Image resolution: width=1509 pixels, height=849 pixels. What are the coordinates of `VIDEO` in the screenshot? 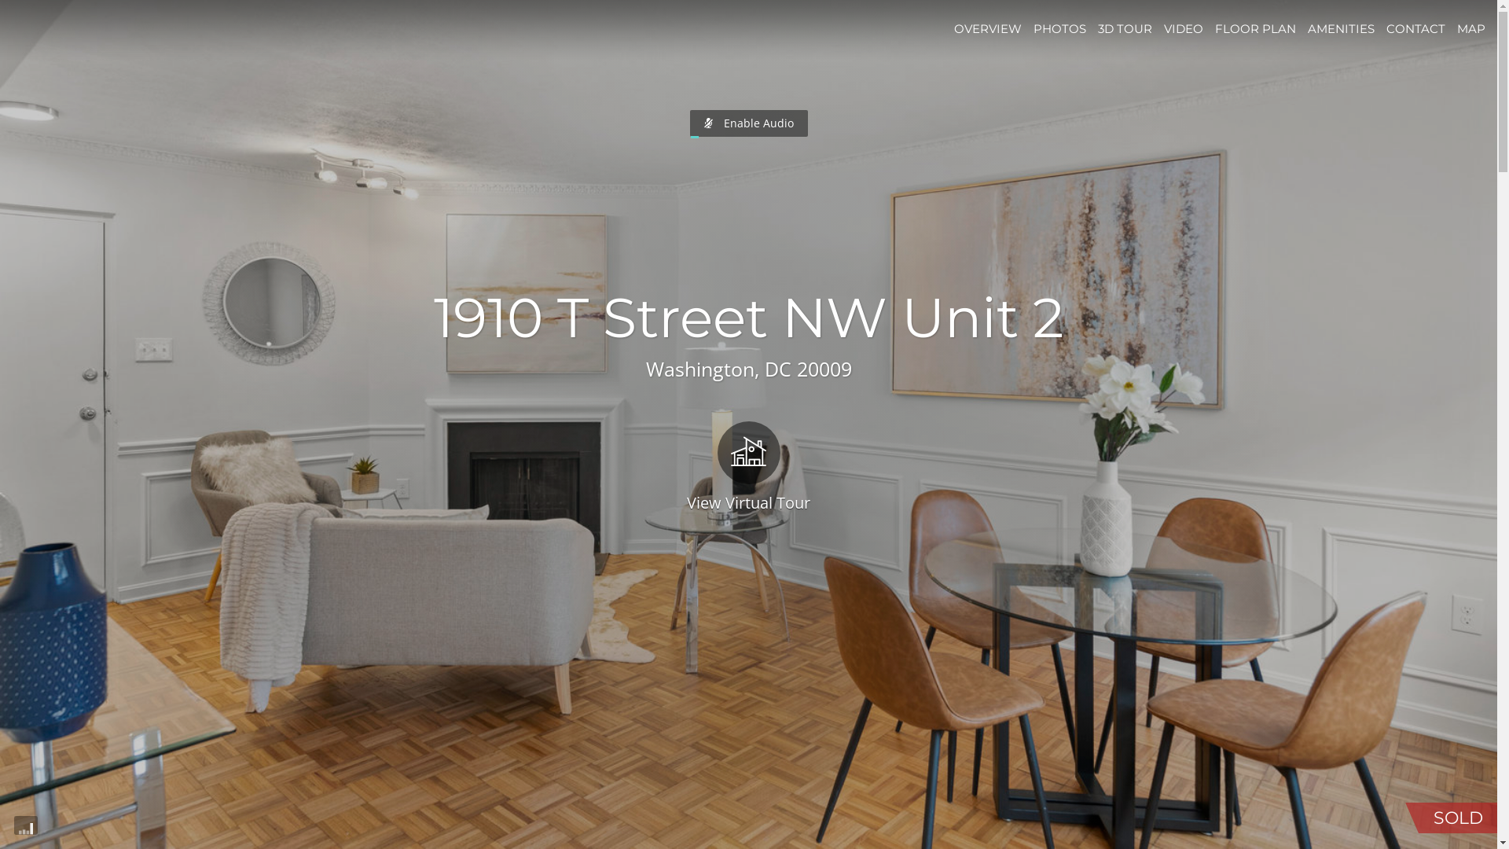 It's located at (1184, 28).